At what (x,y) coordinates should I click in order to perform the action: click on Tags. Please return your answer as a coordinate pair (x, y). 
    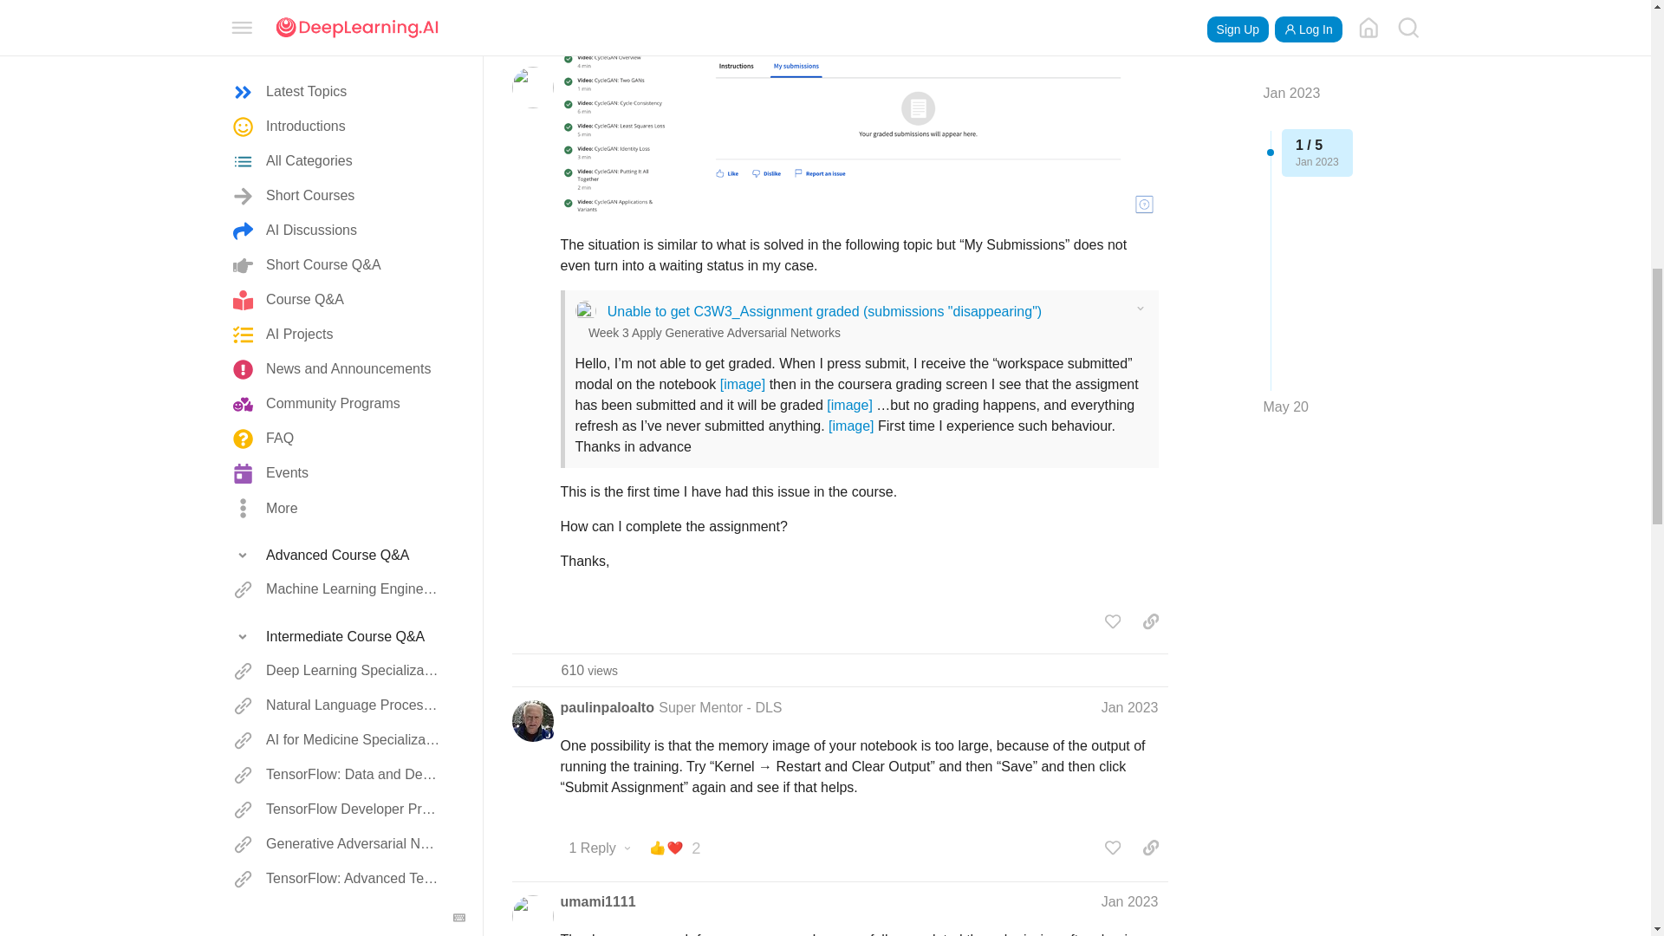
    Looking at the image, I should click on (338, 244).